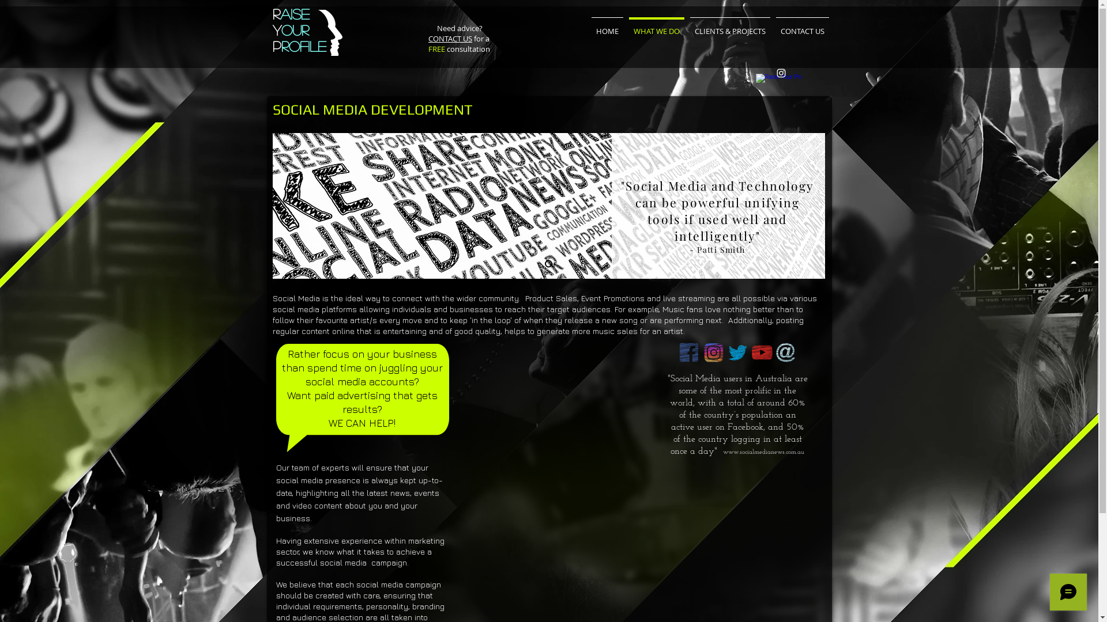 This screenshot has width=1107, height=622. What do you see at coordinates (730, 26) in the screenshot?
I see `CLIENTS & PROJECTS` at bounding box center [730, 26].